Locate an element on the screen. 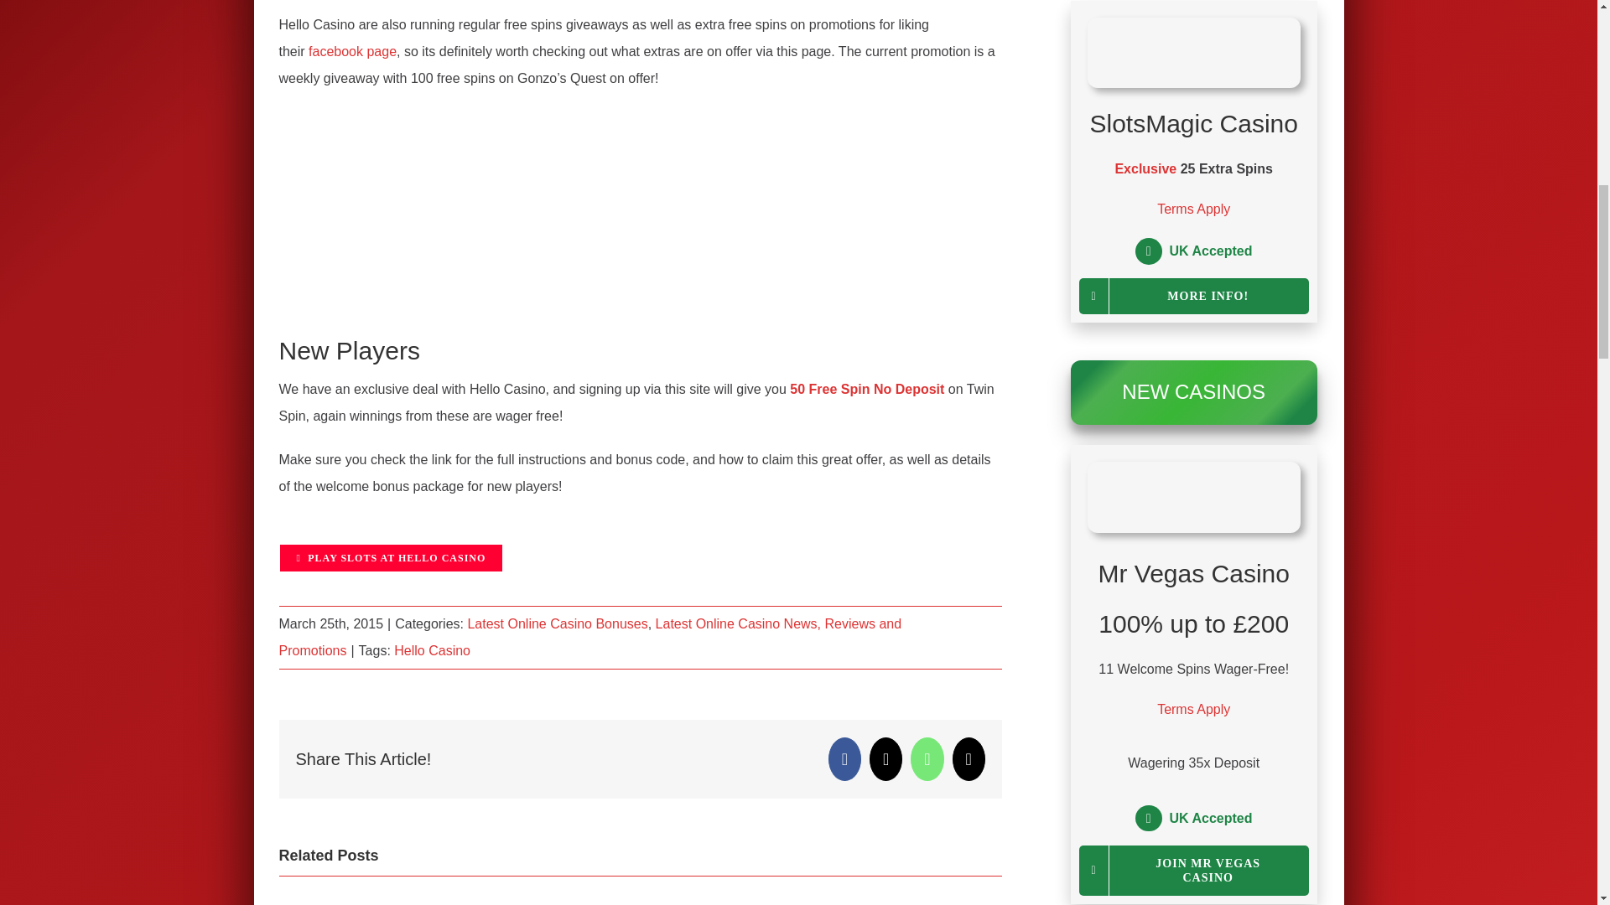 The width and height of the screenshot is (1610, 905). Latest Online Casino News, Reviews and Promotions is located at coordinates (590, 637).